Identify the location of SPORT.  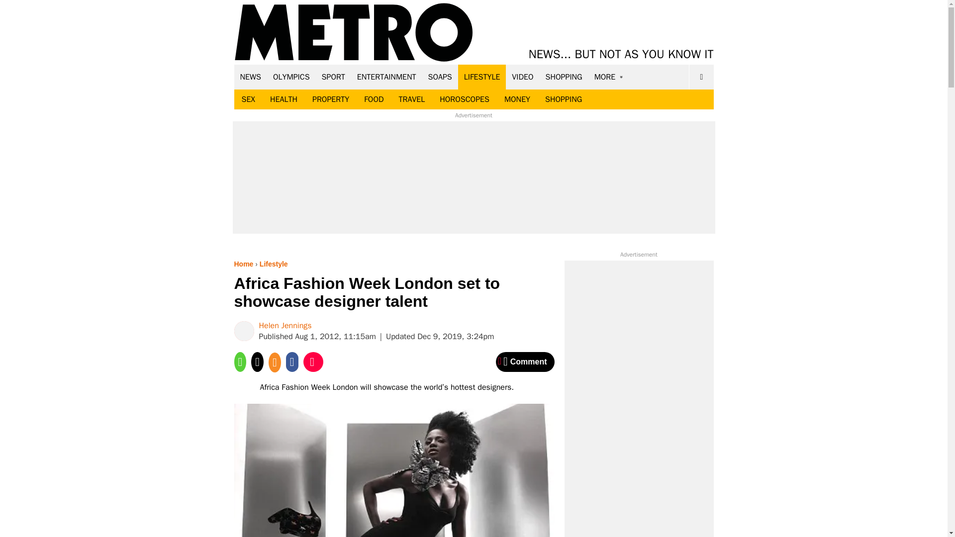
(333, 77).